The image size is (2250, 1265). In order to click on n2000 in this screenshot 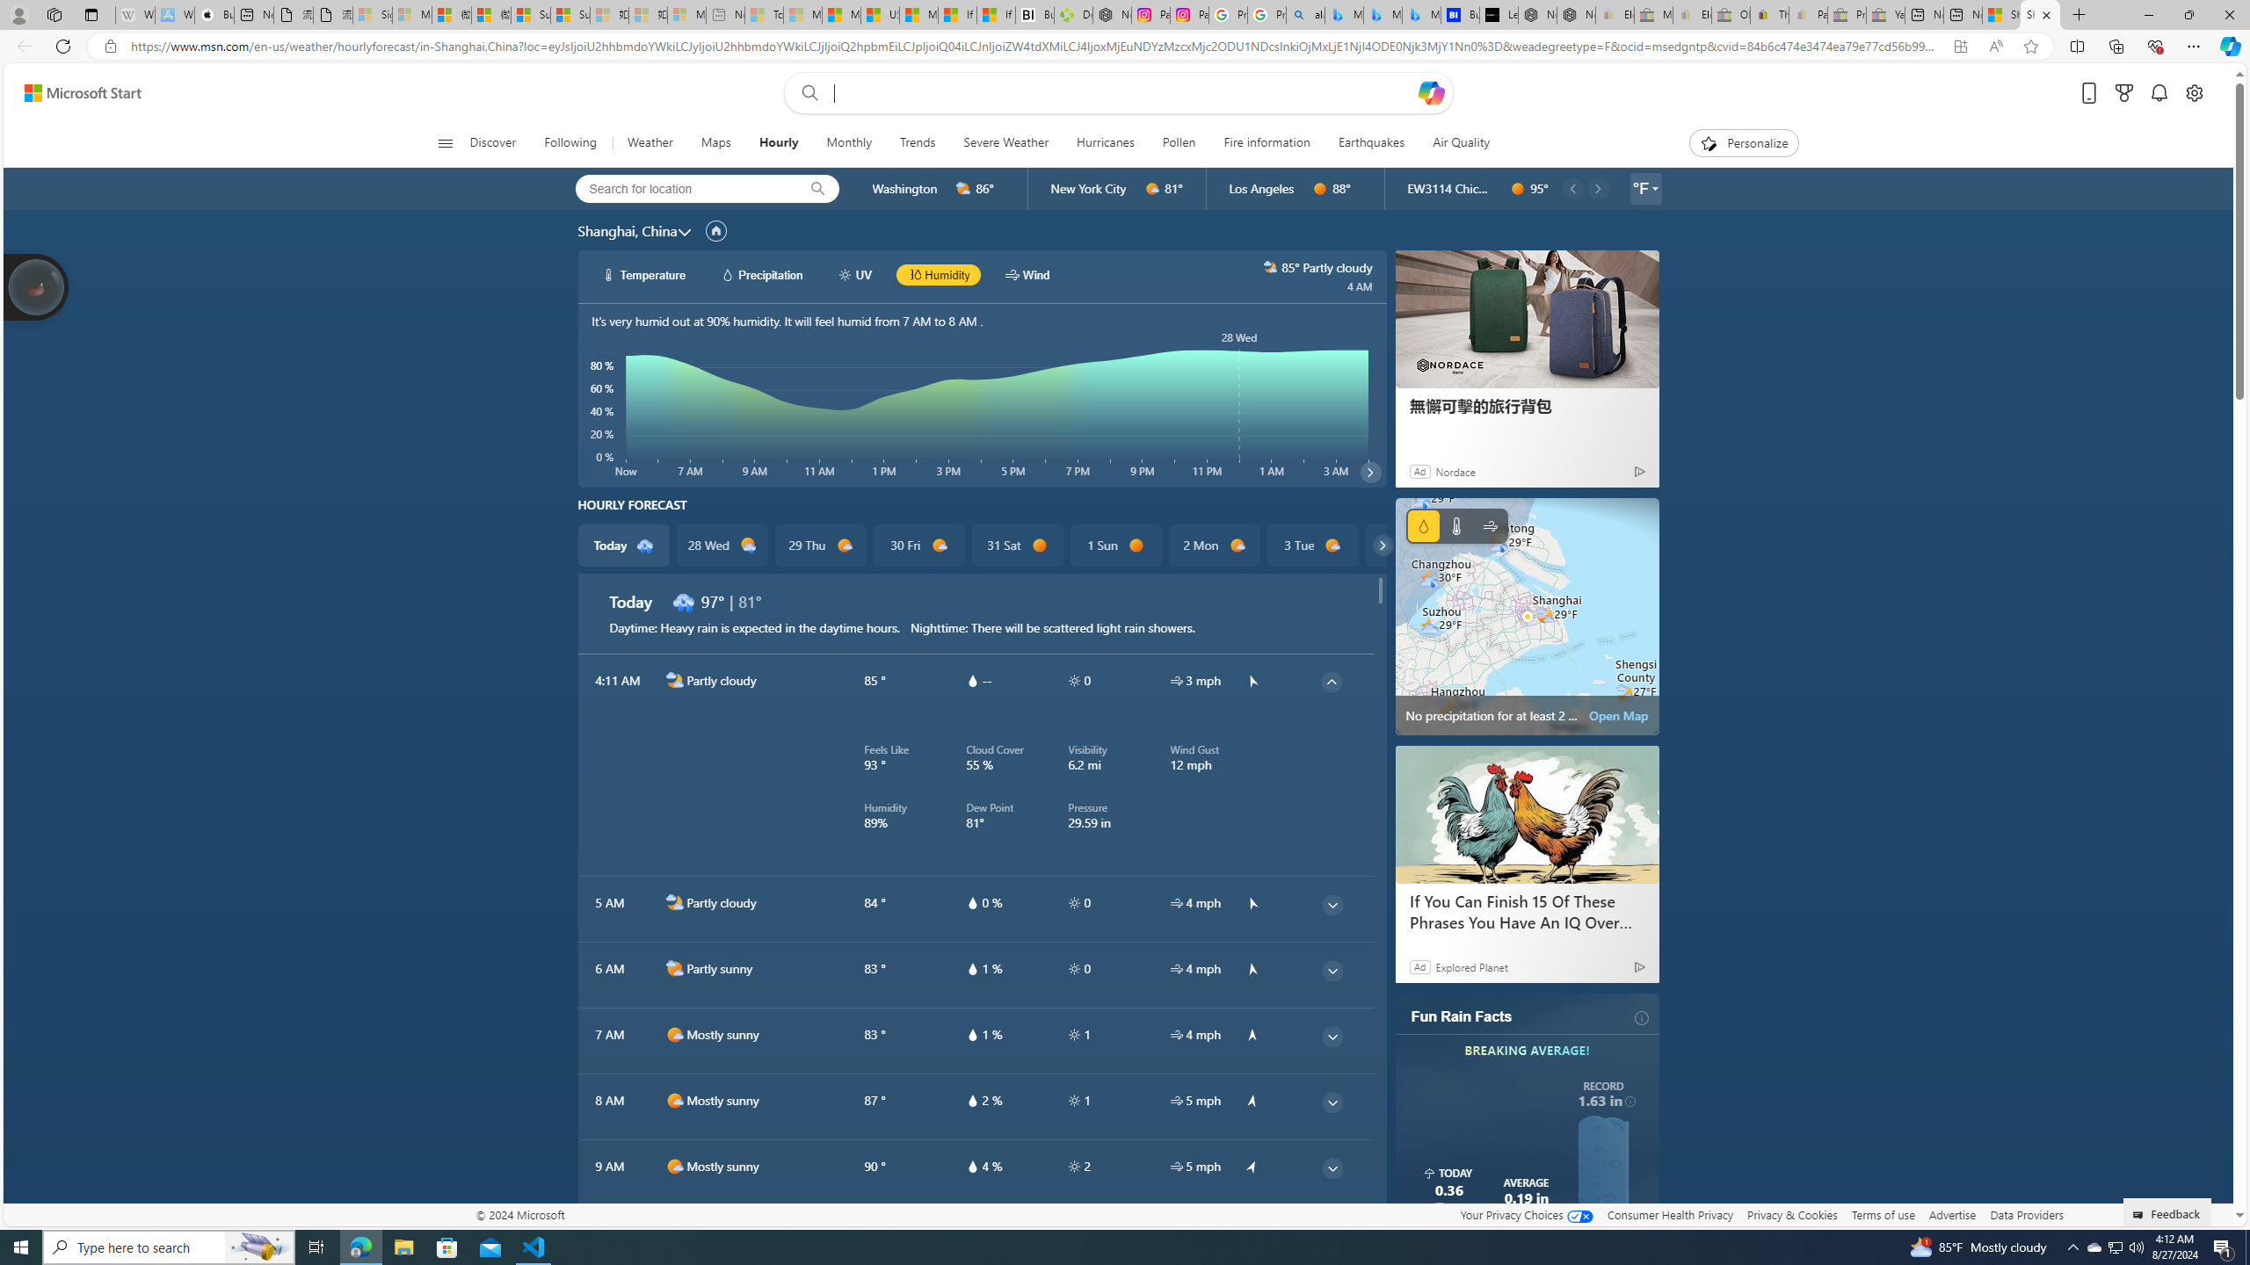, I will do `click(675, 903)`.